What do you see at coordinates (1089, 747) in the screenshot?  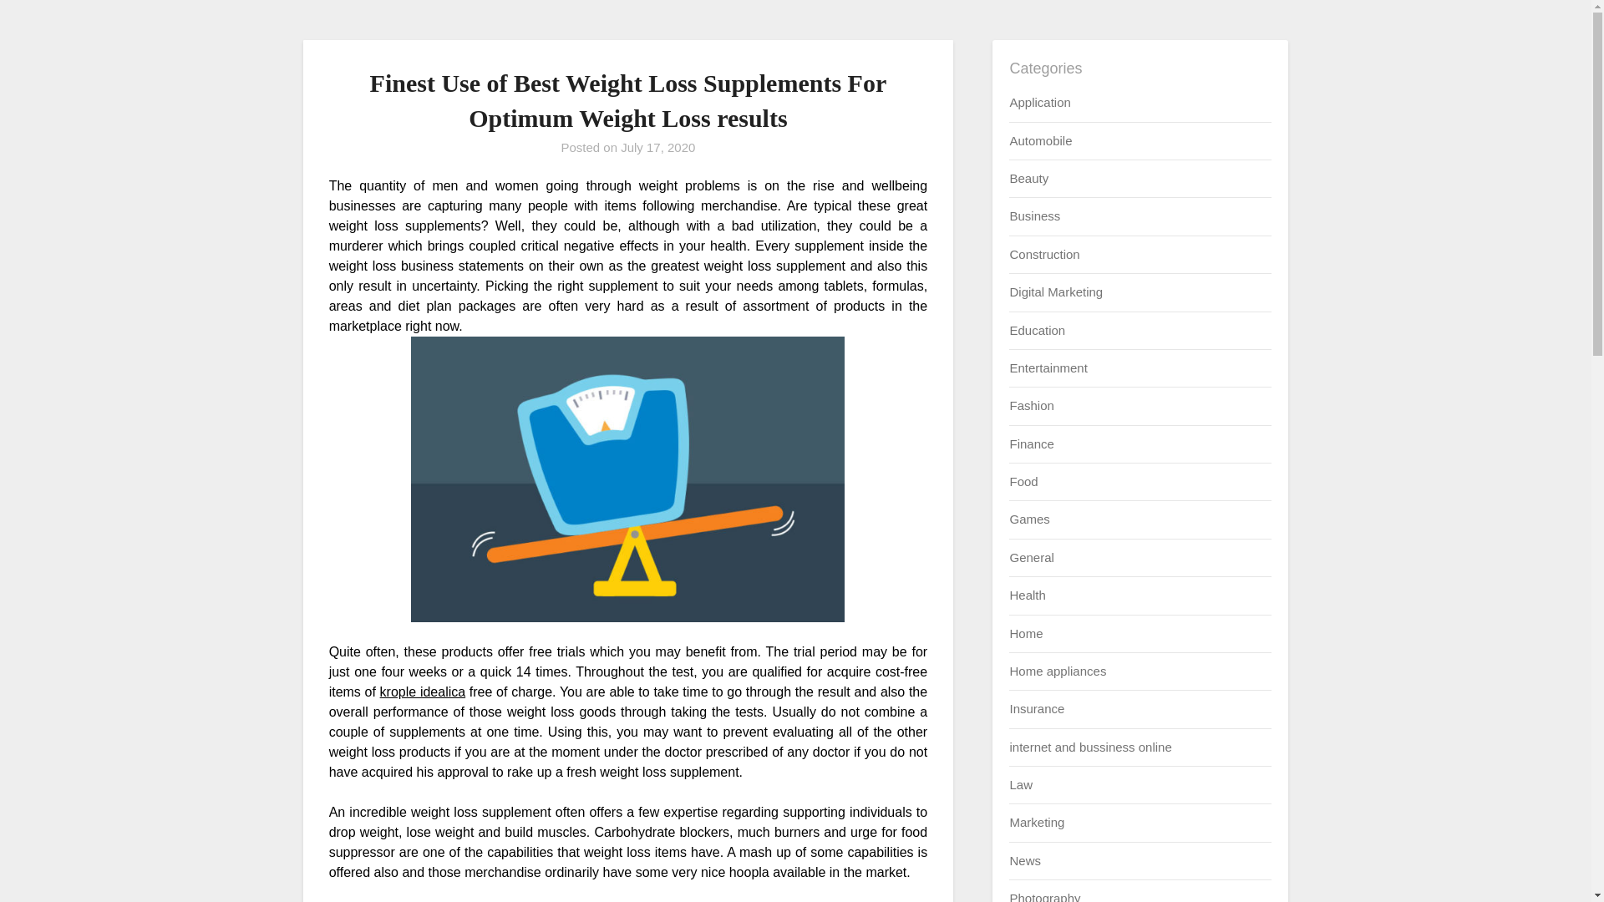 I see `internet and bussiness online` at bounding box center [1089, 747].